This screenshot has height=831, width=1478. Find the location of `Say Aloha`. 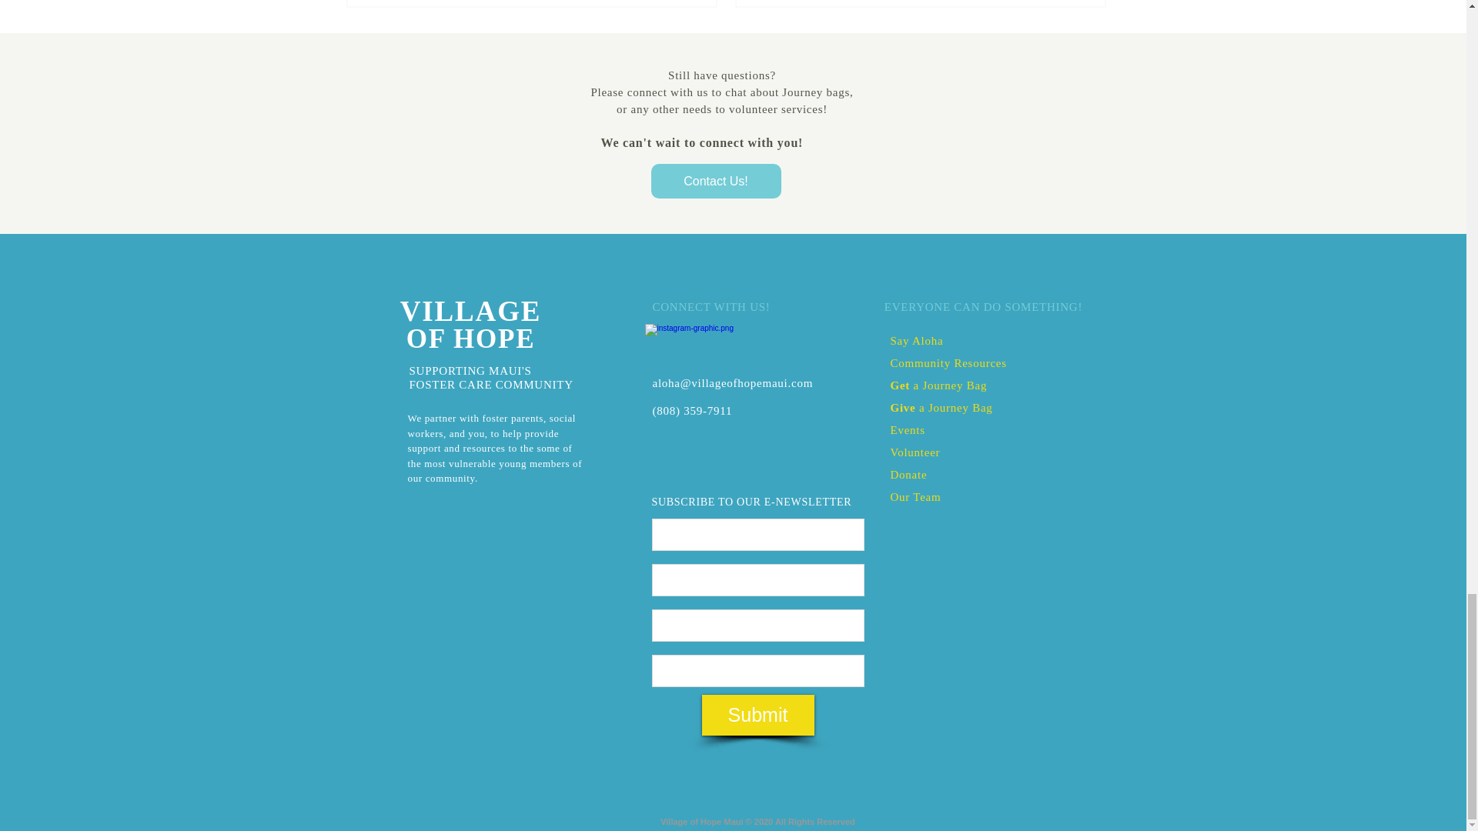

Say Aloha is located at coordinates (916, 340).